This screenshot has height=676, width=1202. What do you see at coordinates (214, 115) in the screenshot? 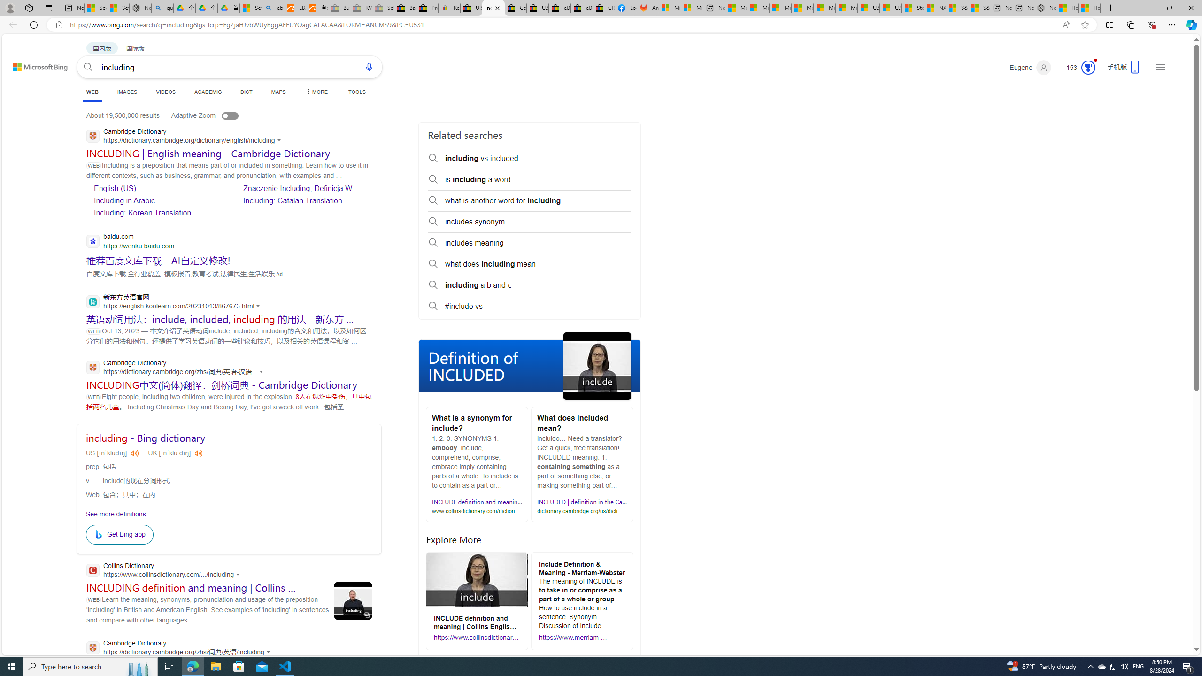
I see `Adaptive Zoom` at bounding box center [214, 115].